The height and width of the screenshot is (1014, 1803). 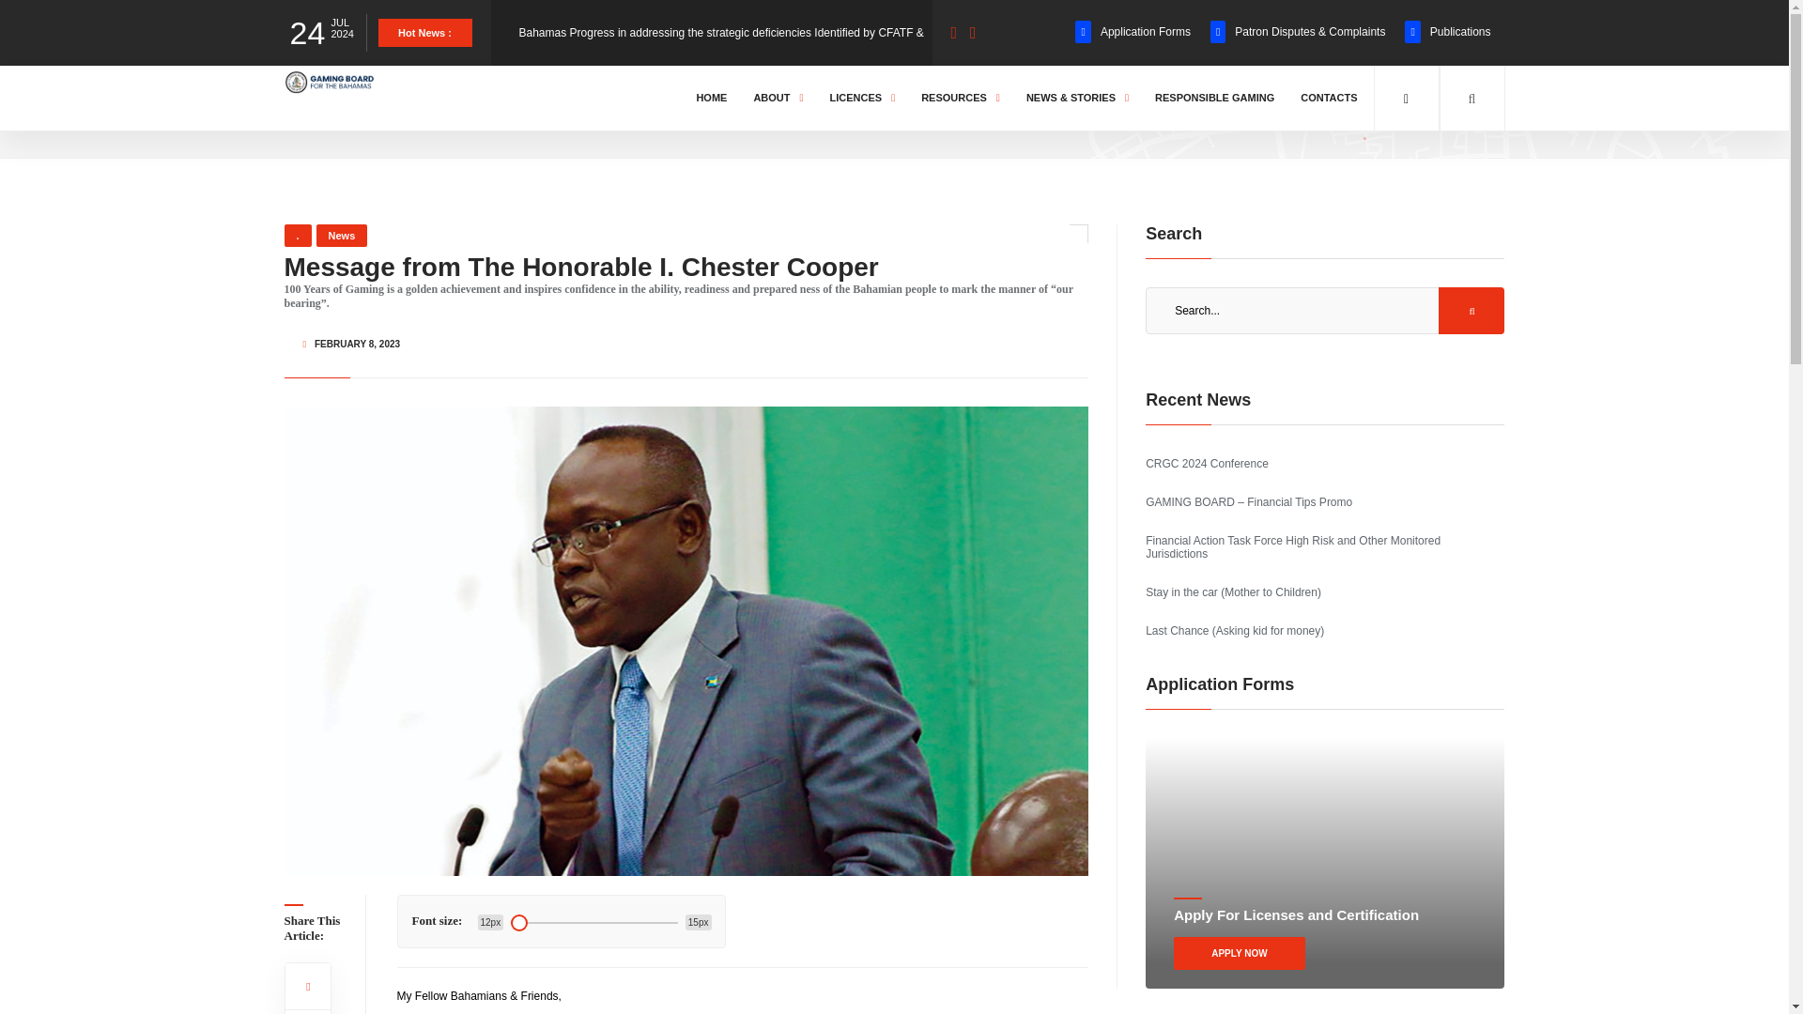 What do you see at coordinates (1133, 32) in the screenshot?
I see `Application Forms` at bounding box center [1133, 32].